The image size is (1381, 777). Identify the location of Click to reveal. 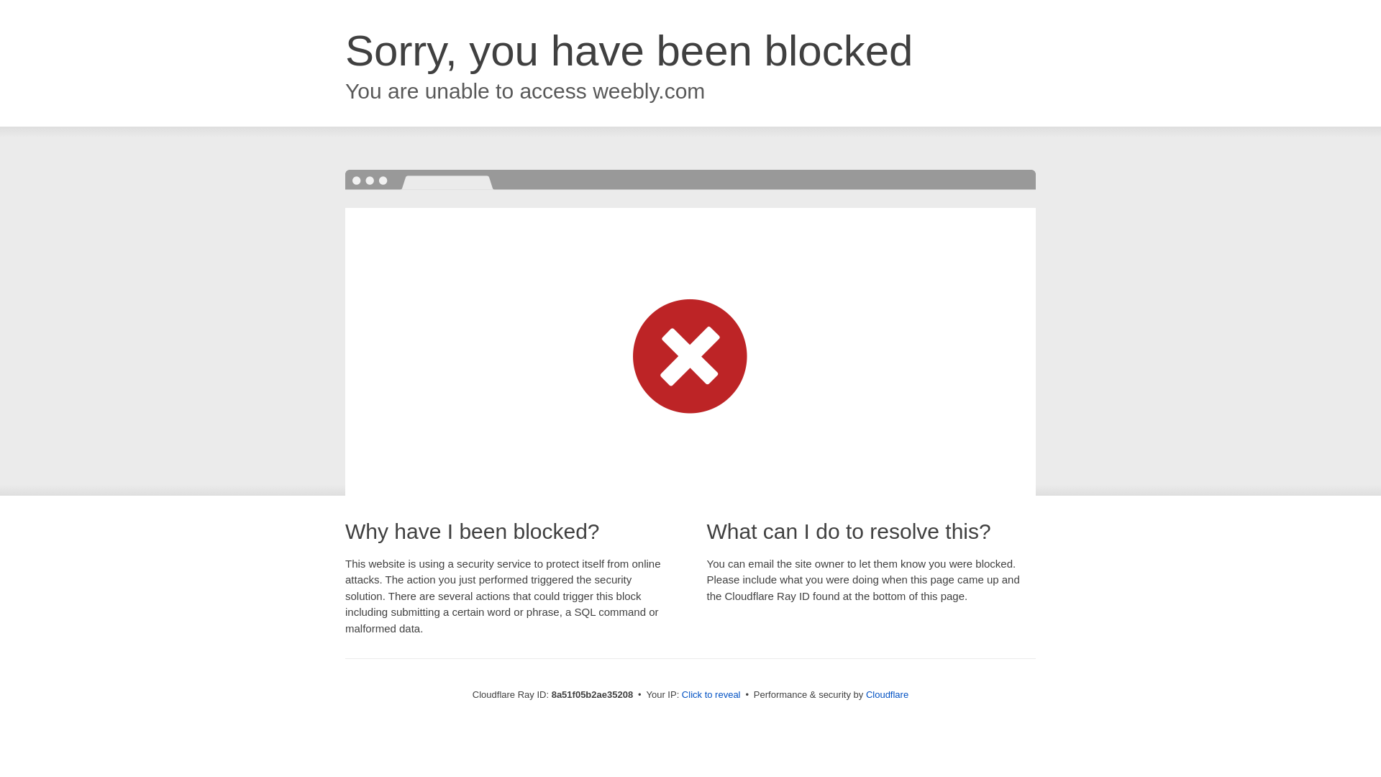
(711, 695).